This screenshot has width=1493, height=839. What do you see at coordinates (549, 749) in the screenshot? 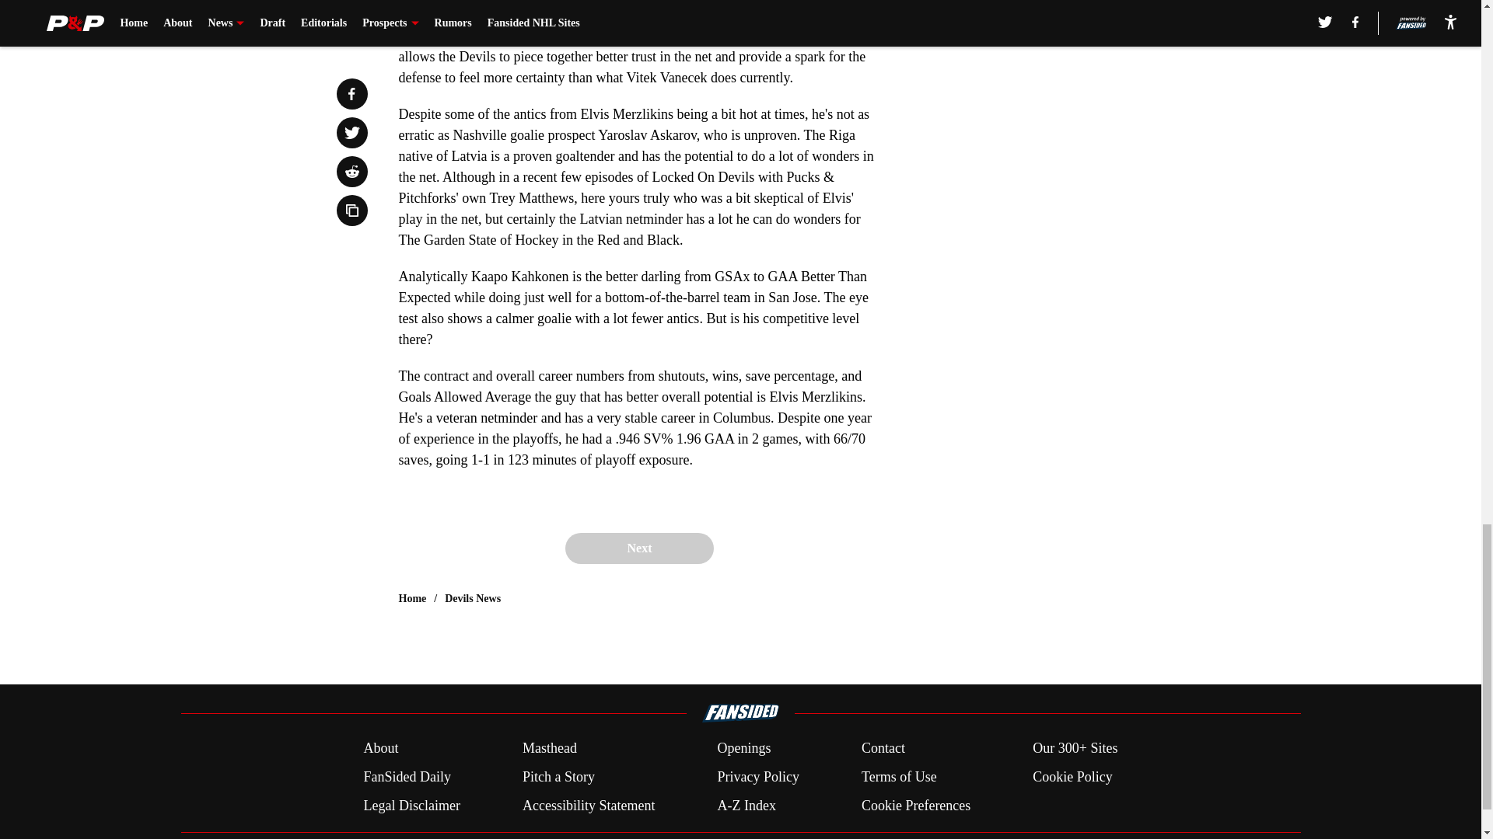
I see `Masthead` at bounding box center [549, 749].